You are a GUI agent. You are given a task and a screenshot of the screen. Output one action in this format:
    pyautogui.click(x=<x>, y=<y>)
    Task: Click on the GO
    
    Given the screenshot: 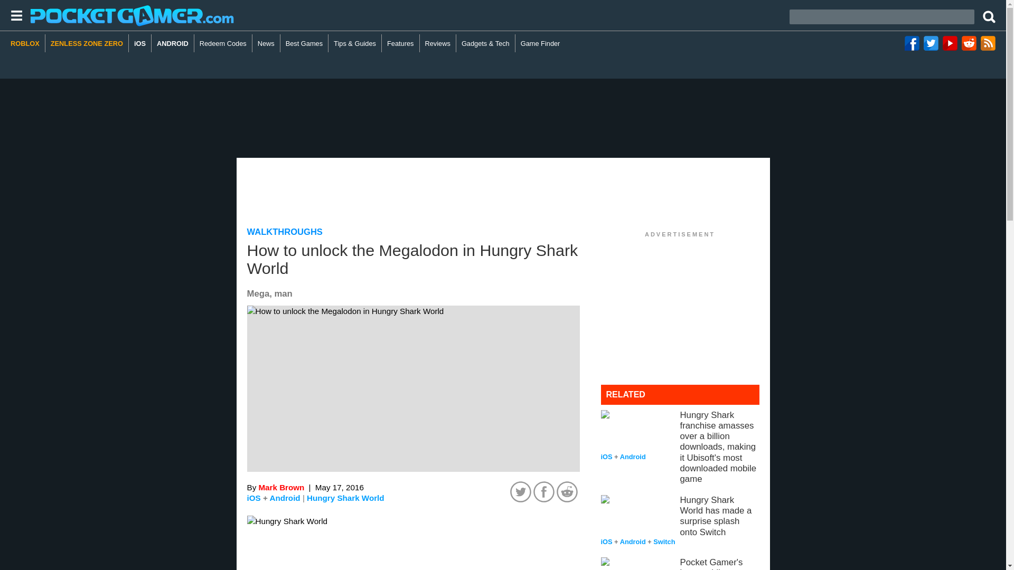 What is the action you would take?
    pyautogui.click(x=990, y=15)
    